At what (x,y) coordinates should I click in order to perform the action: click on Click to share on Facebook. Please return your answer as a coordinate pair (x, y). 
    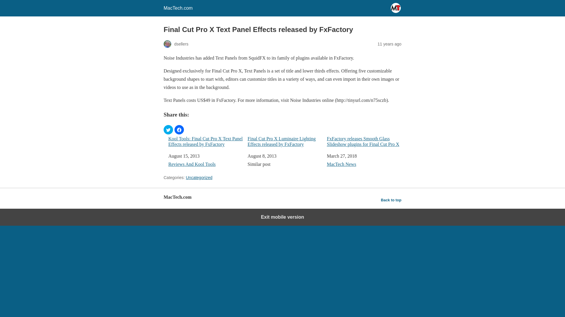
    Looking at the image, I should click on (179, 129).